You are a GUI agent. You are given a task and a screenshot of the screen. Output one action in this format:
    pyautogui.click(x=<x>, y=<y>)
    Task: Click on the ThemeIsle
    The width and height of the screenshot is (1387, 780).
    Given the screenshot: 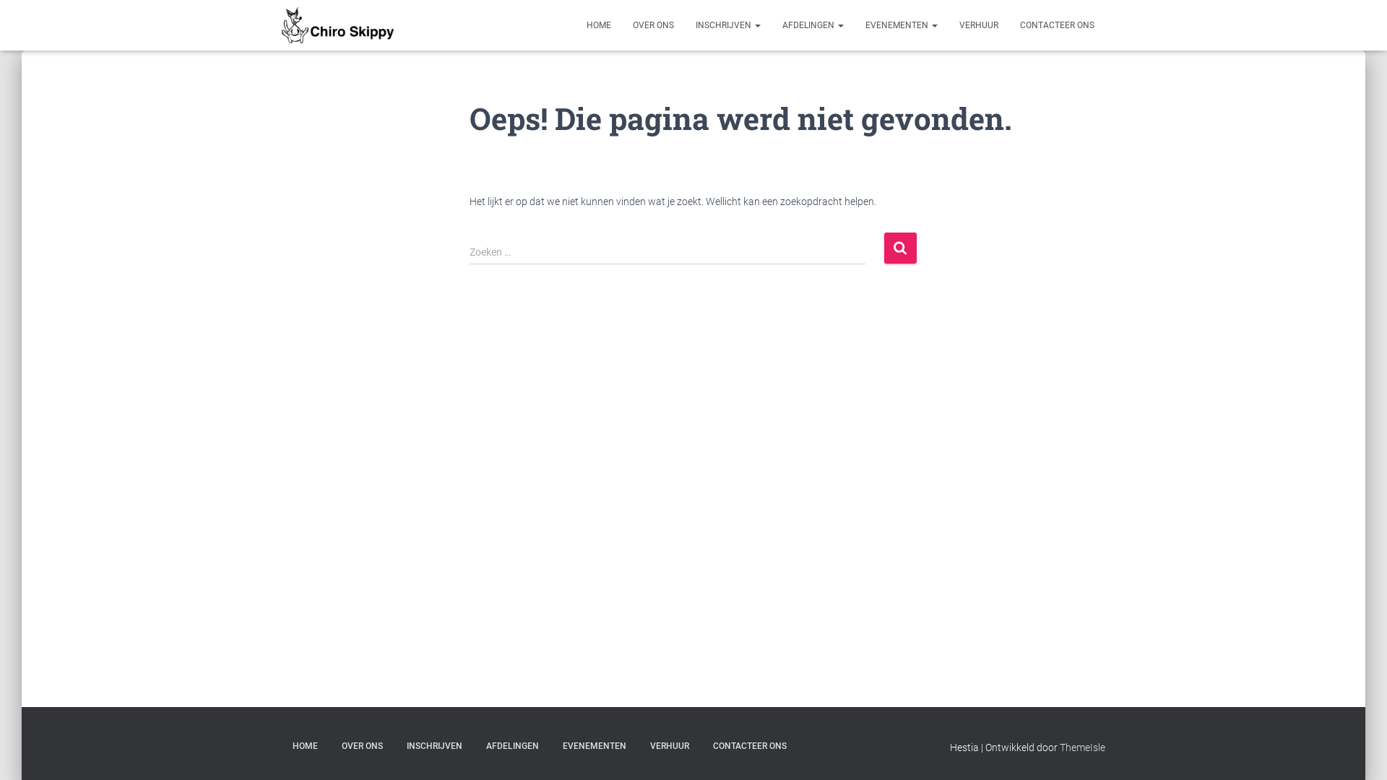 What is the action you would take?
    pyautogui.click(x=1082, y=747)
    